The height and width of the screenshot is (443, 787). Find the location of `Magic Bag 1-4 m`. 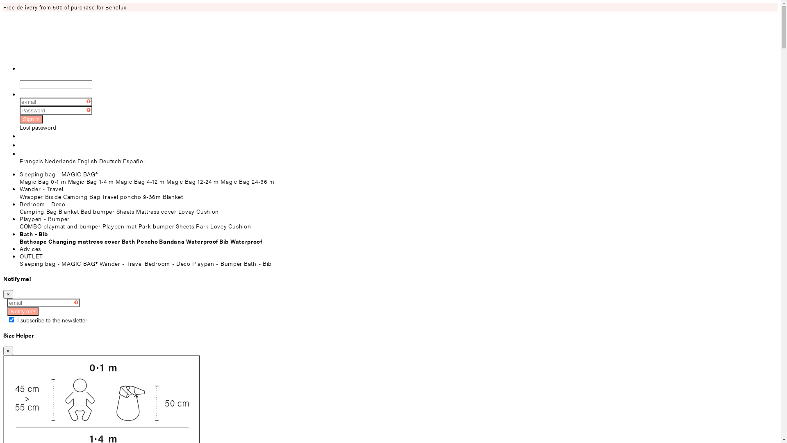

Magic Bag 1-4 m is located at coordinates (91, 181).